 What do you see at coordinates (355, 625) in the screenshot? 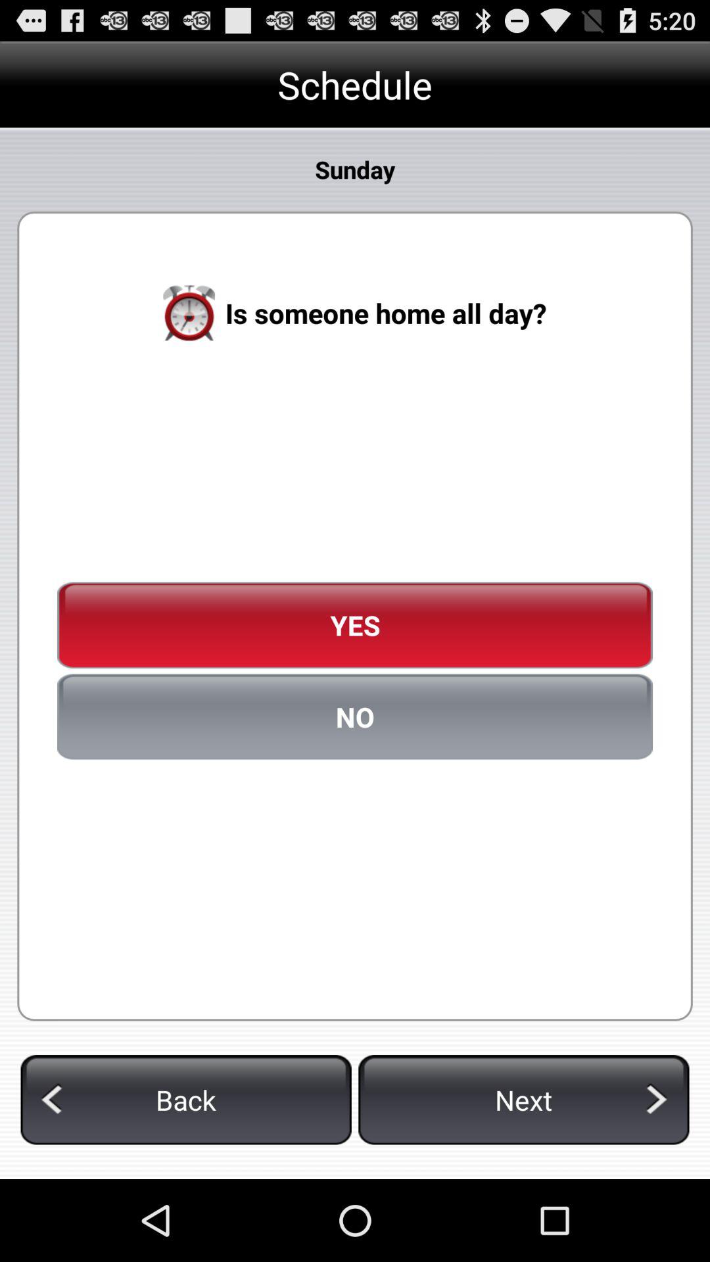
I see `choose yes icon` at bounding box center [355, 625].